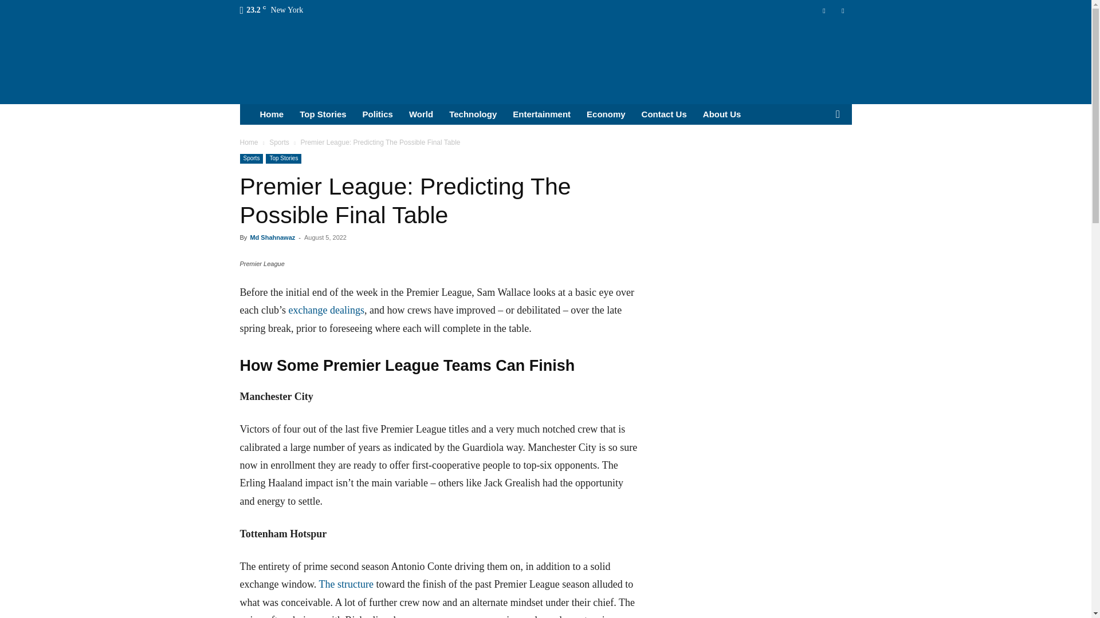 The image size is (1100, 618). Describe the element at coordinates (326, 310) in the screenshot. I see `exchange dealings` at that location.